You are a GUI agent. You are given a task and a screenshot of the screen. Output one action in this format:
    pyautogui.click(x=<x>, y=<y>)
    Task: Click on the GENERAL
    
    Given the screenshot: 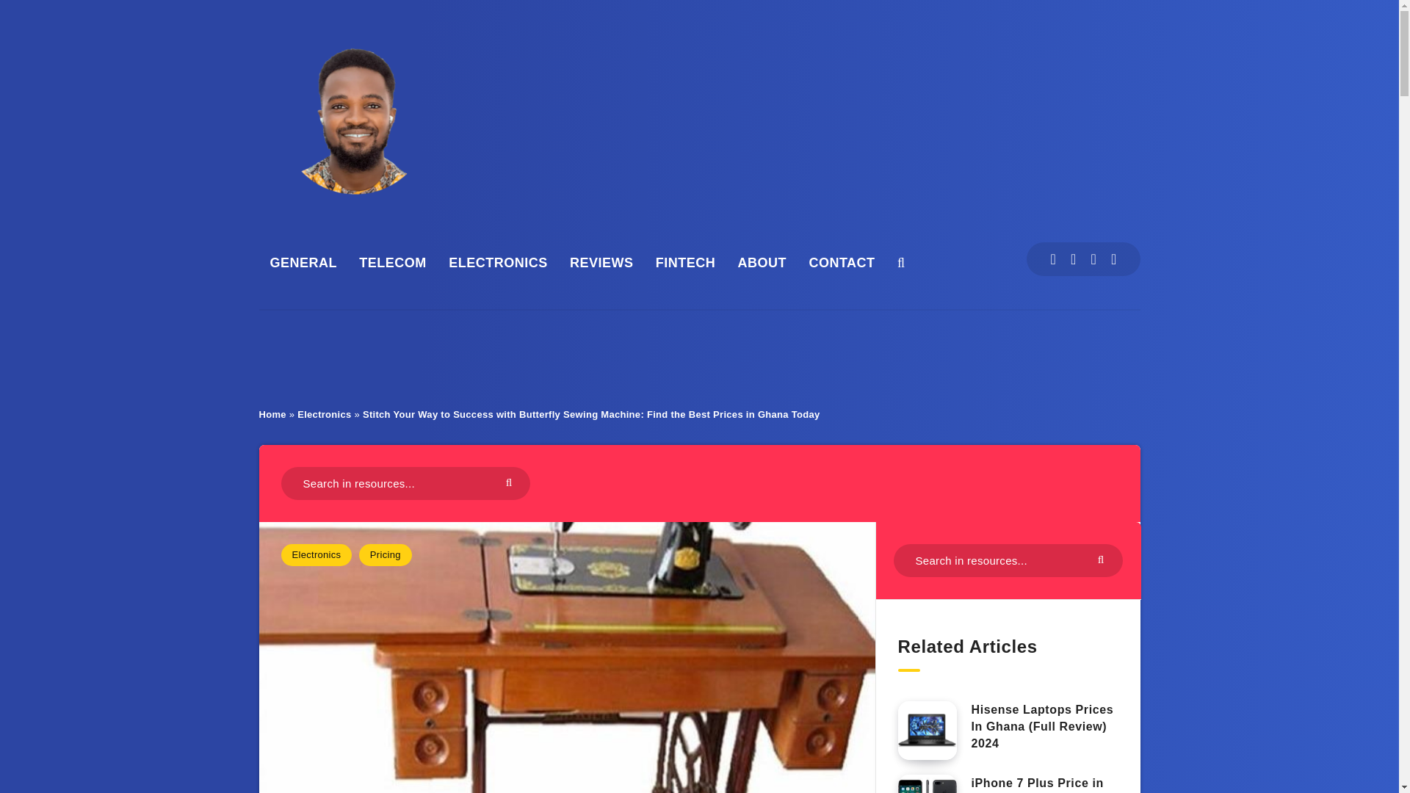 What is the action you would take?
    pyautogui.click(x=304, y=263)
    